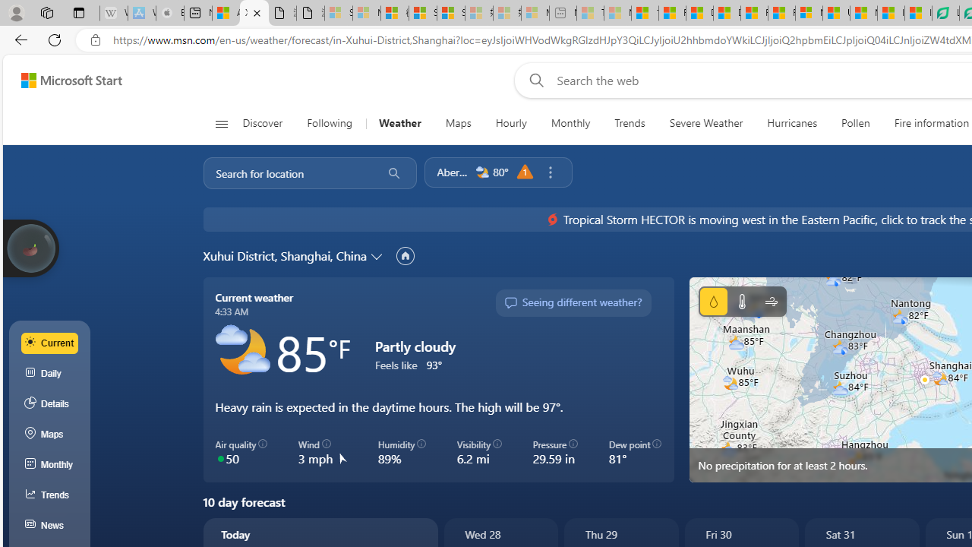 This screenshot has width=972, height=547. What do you see at coordinates (629, 123) in the screenshot?
I see `Trends` at bounding box center [629, 123].